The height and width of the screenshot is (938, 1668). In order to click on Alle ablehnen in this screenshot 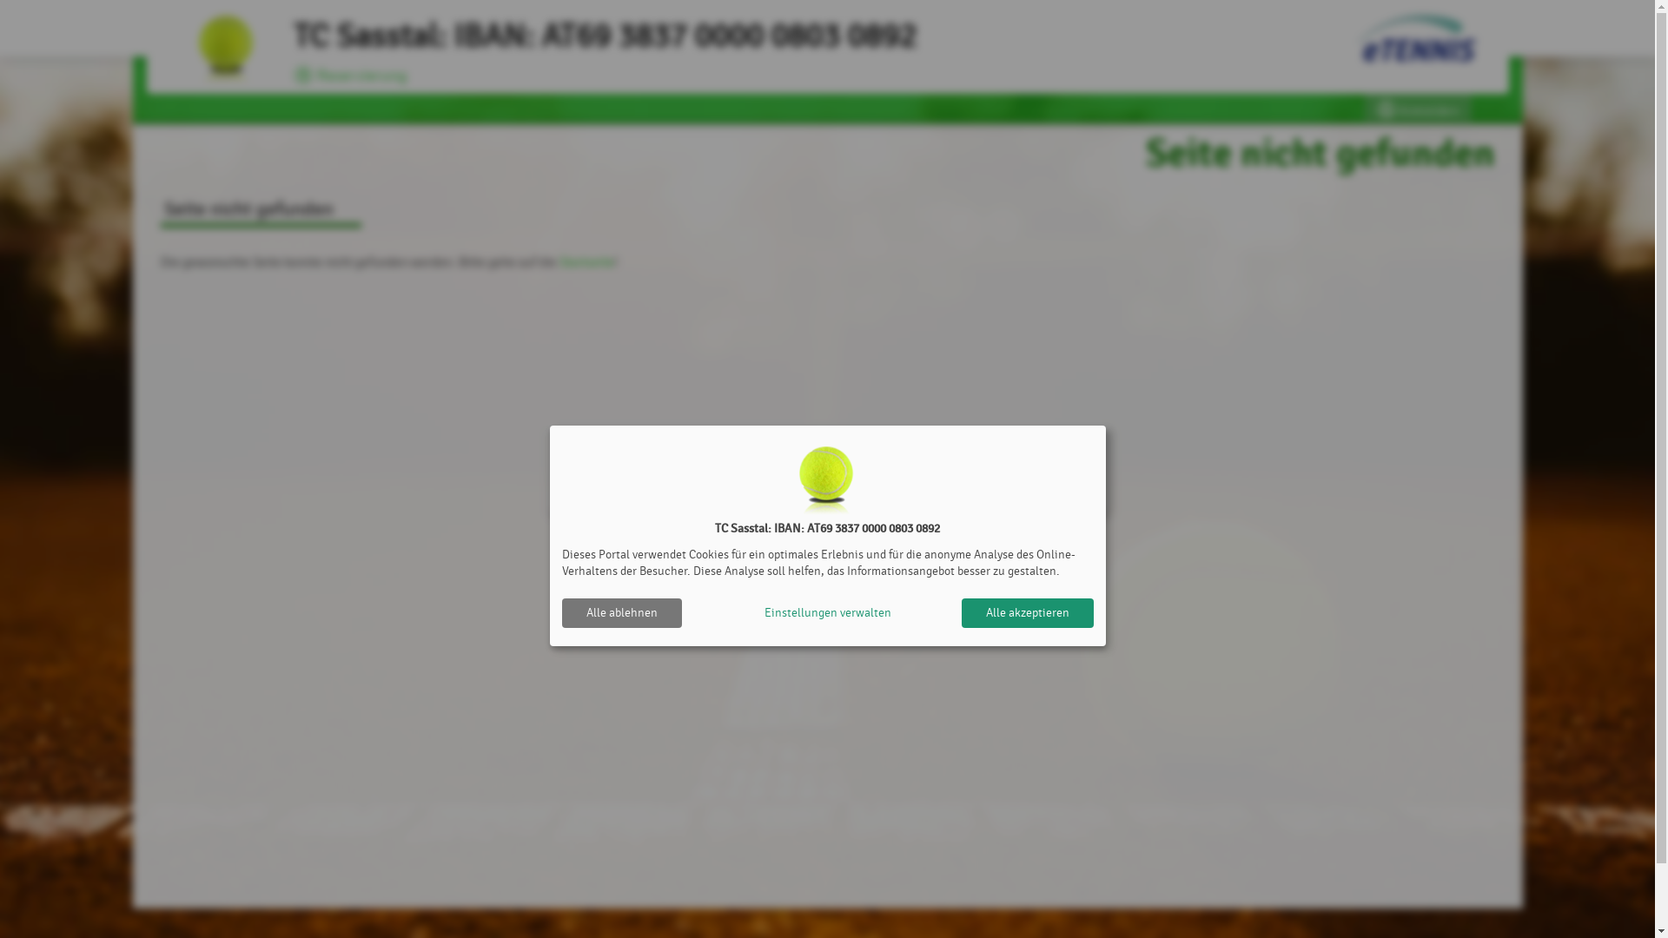, I will do `click(621, 613)`.